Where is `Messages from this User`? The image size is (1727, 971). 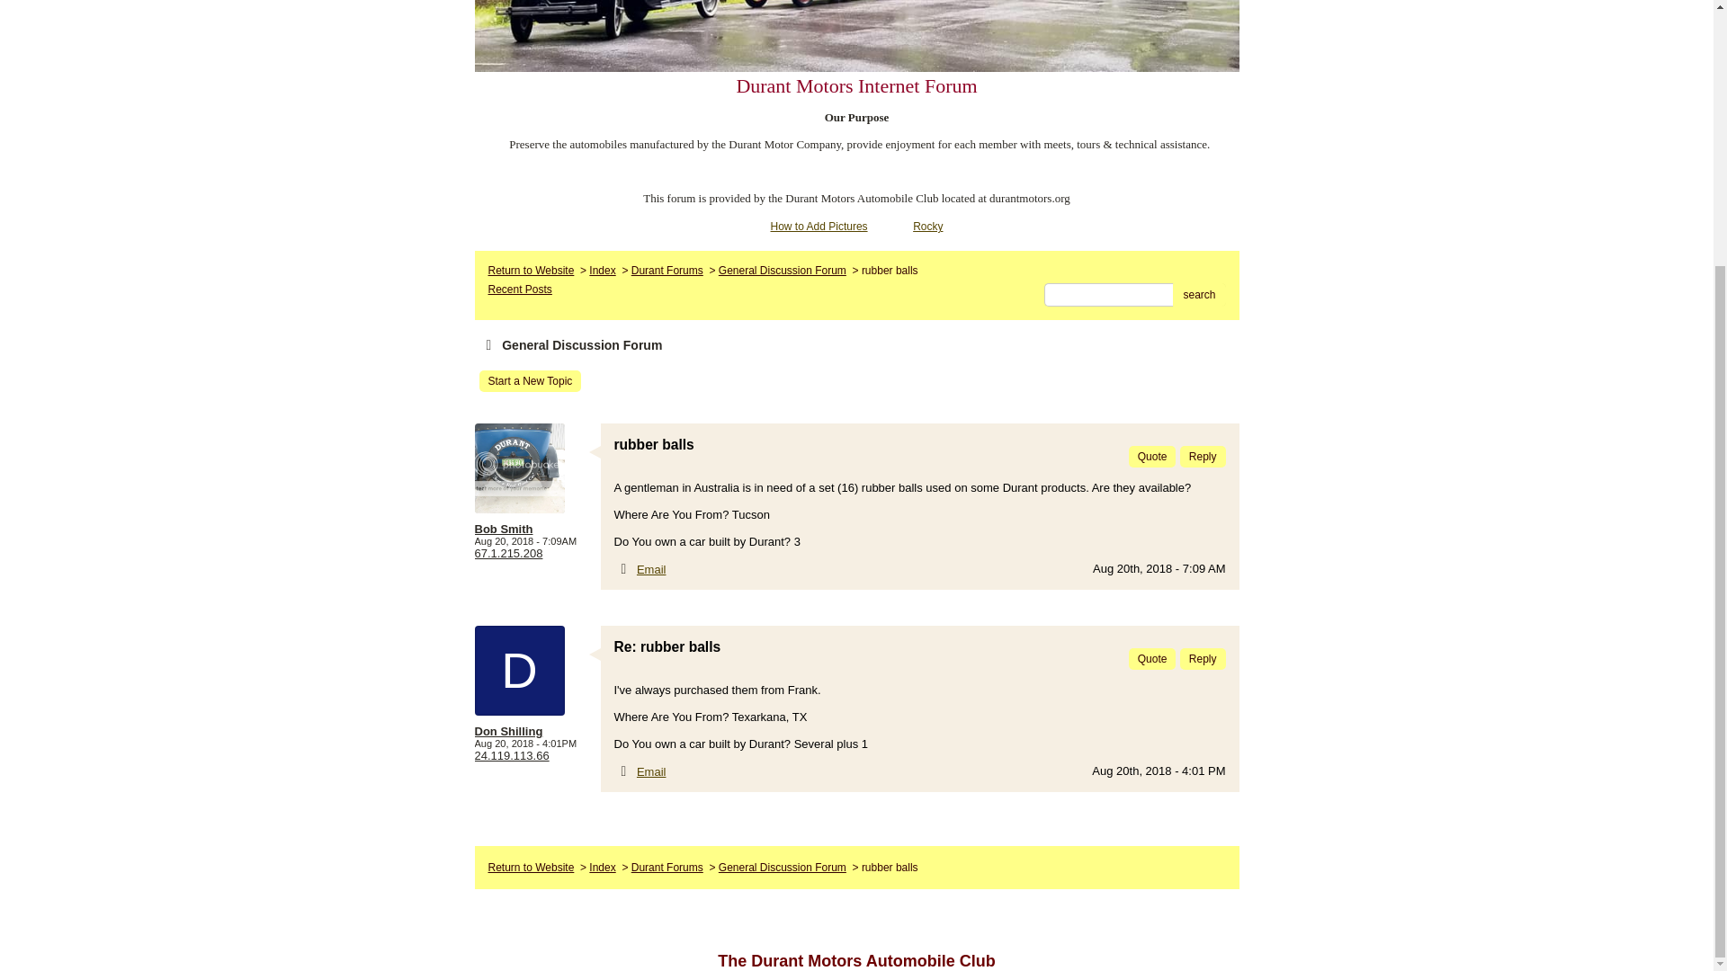
Messages from this User is located at coordinates (509, 730).